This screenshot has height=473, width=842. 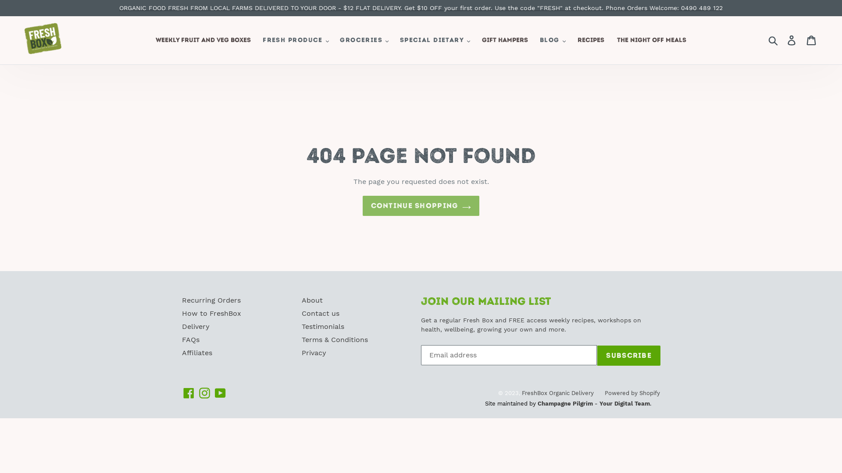 What do you see at coordinates (189, 393) in the screenshot?
I see `Facebook` at bounding box center [189, 393].